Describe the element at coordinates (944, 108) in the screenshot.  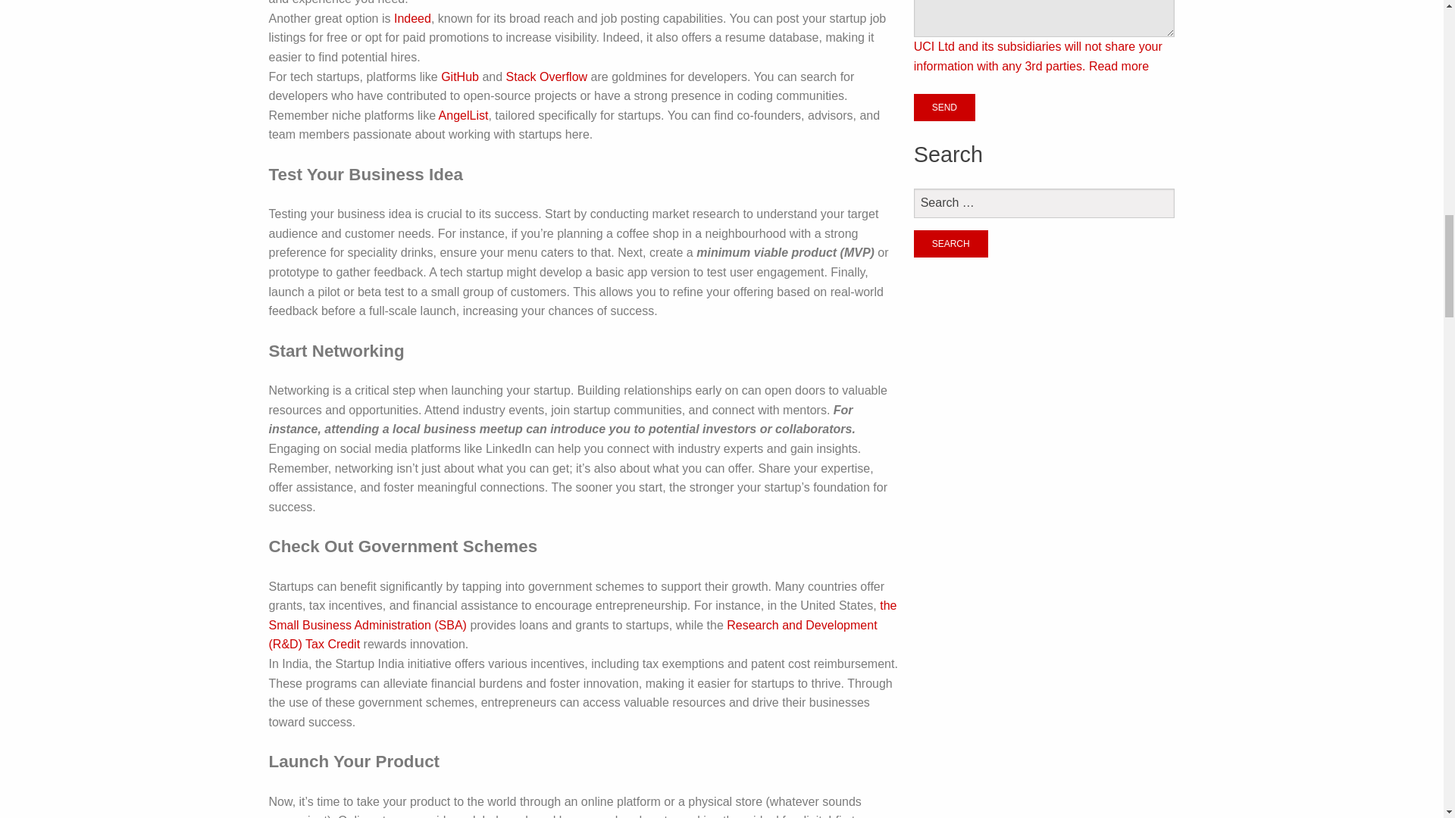
I see `Send` at that location.